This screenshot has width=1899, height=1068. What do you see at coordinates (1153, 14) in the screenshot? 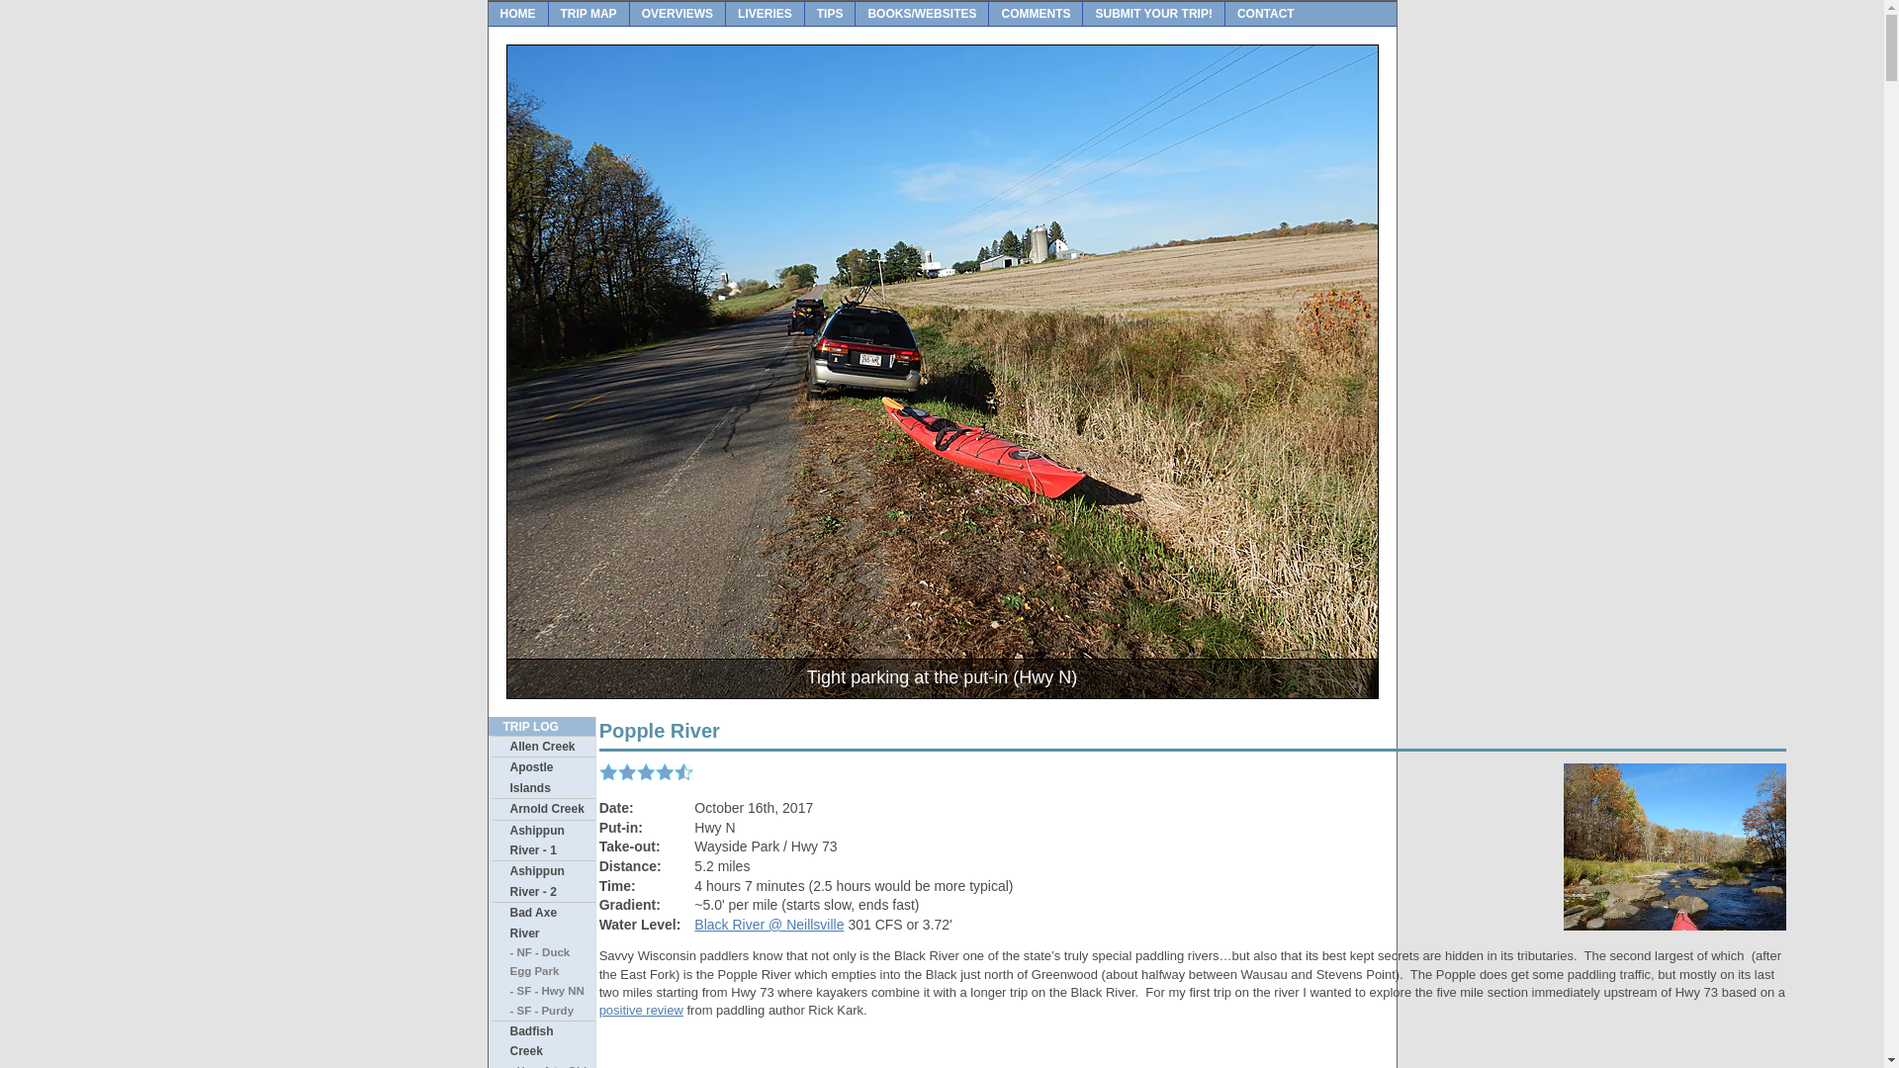
I see `SUBMIT YOUR TRIP!` at bounding box center [1153, 14].